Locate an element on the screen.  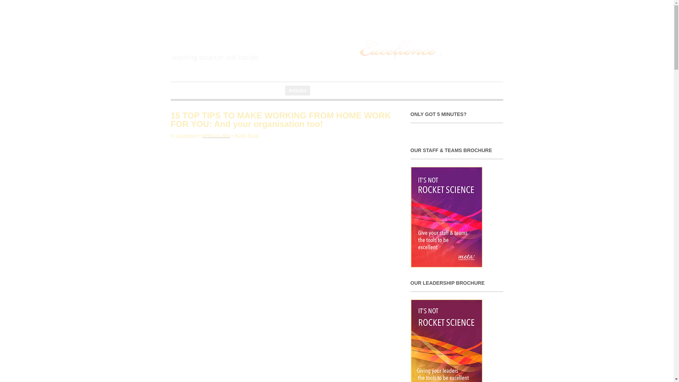
Contact us is located at coordinates (349, 91).